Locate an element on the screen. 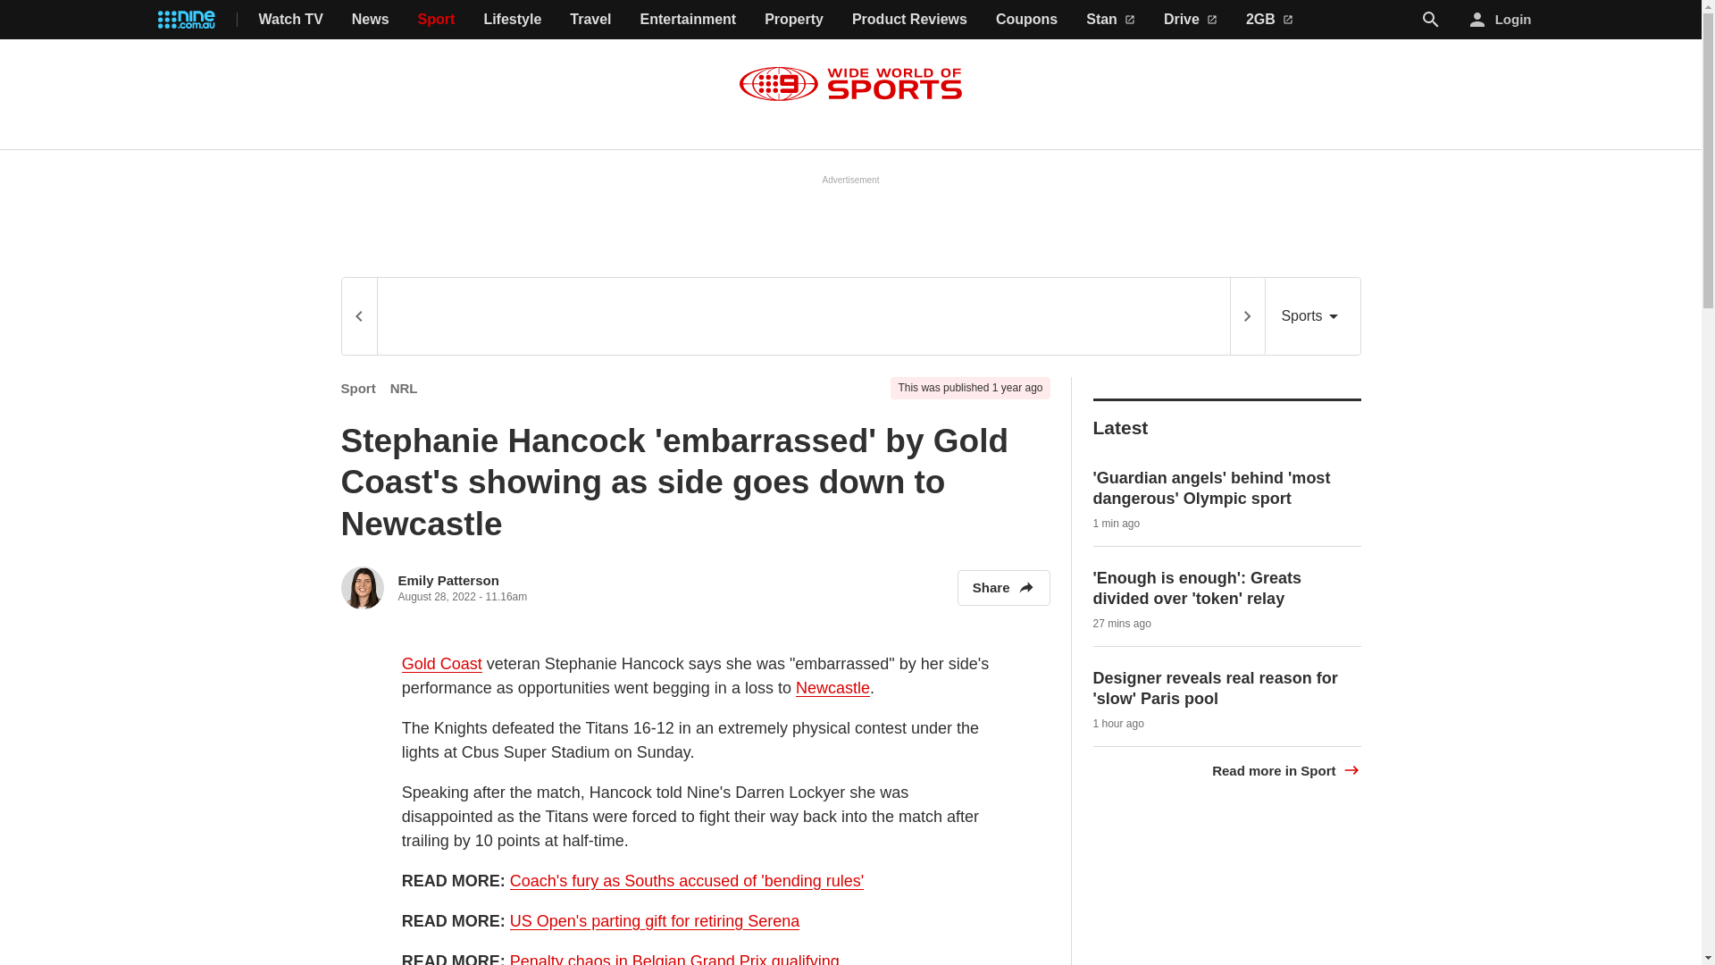  Coach's fury as Souths accused of 'bending rules' is located at coordinates (686, 881).